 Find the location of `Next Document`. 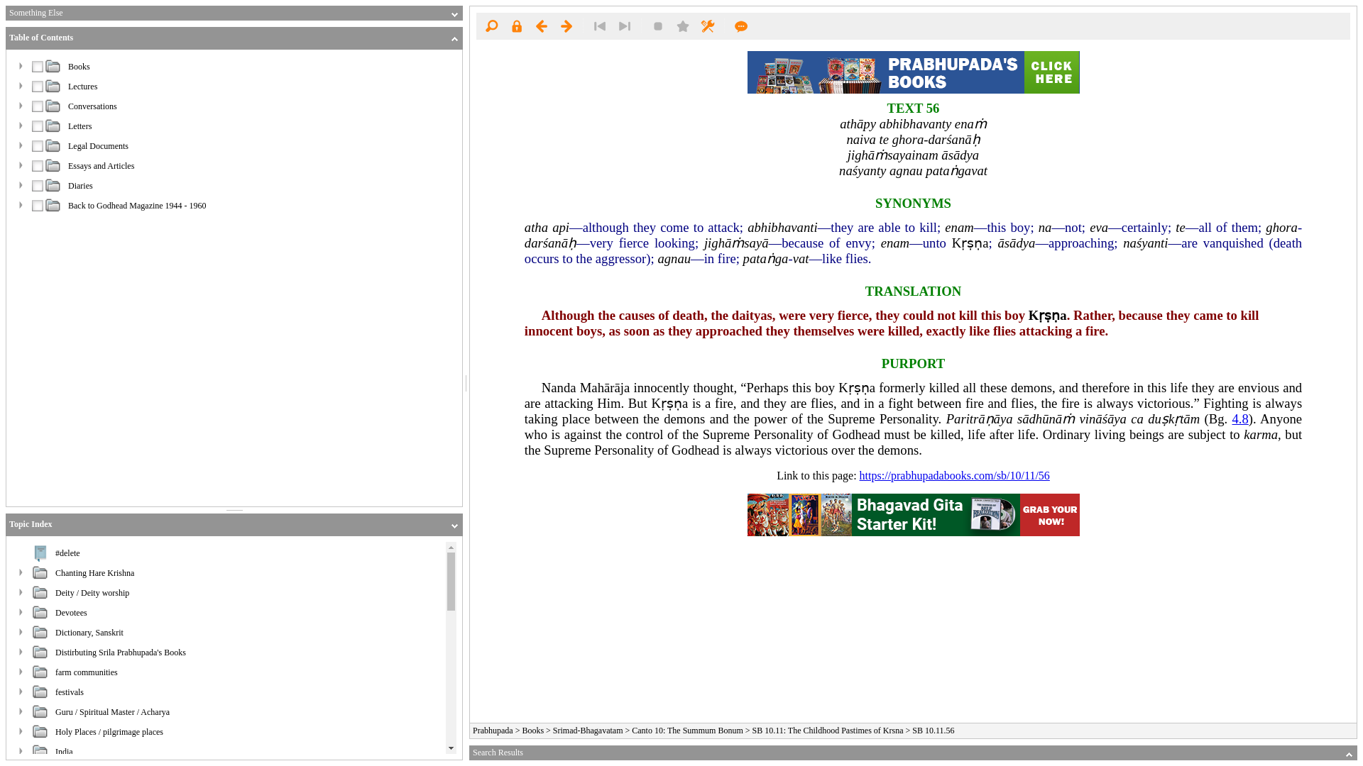

Next Document is located at coordinates (566, 26).